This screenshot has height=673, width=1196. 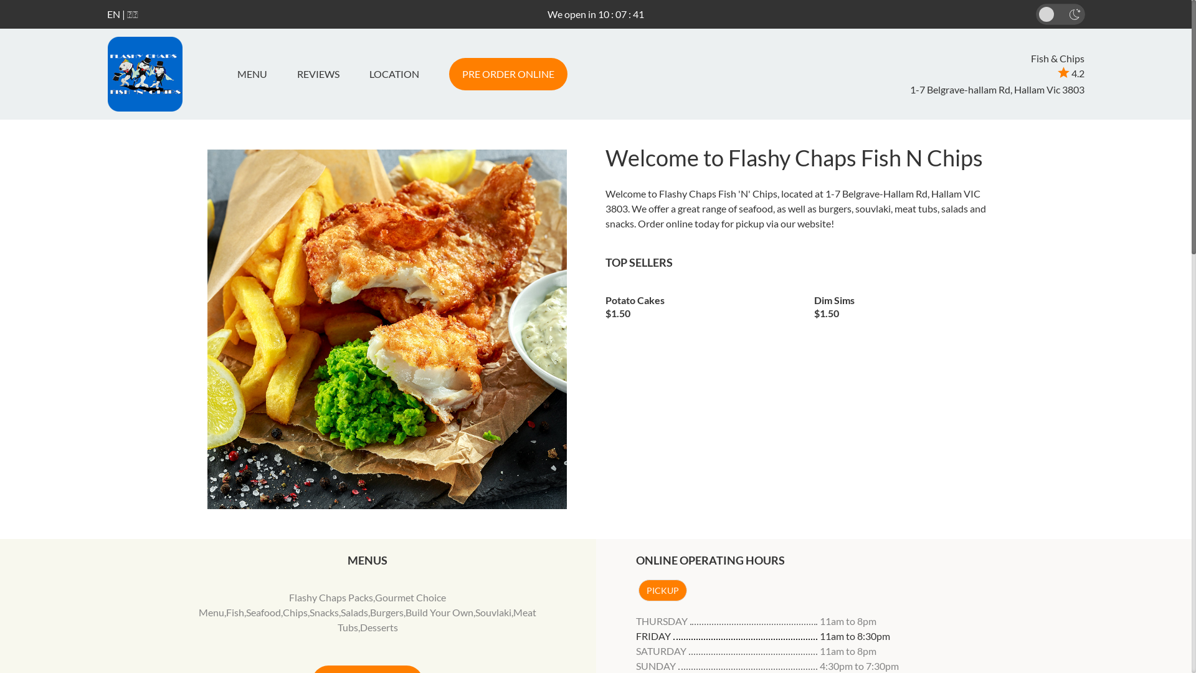 What do you see at coordinates (235, 612) in the screenshot?
I see `Fish` at bounding box center [235, 612].